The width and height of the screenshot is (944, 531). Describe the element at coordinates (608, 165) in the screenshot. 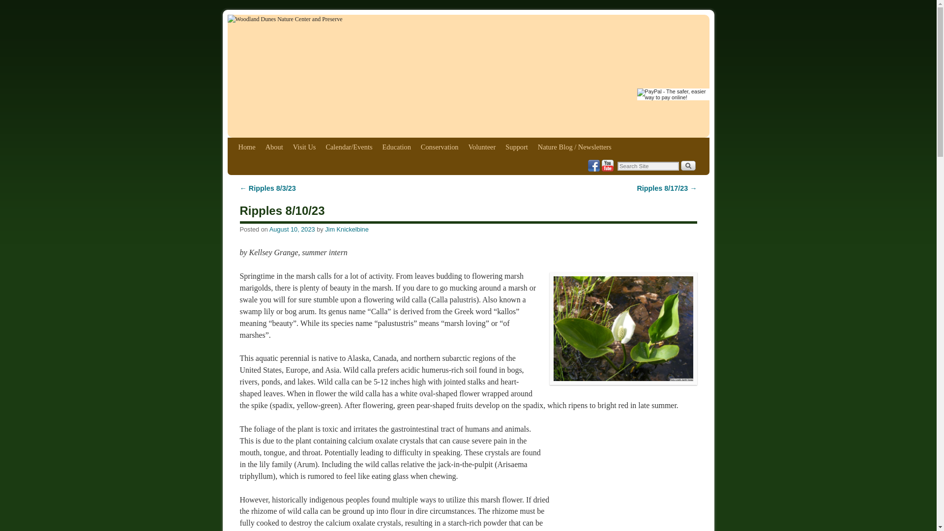

I see `YouTube: video sharing` at that location.